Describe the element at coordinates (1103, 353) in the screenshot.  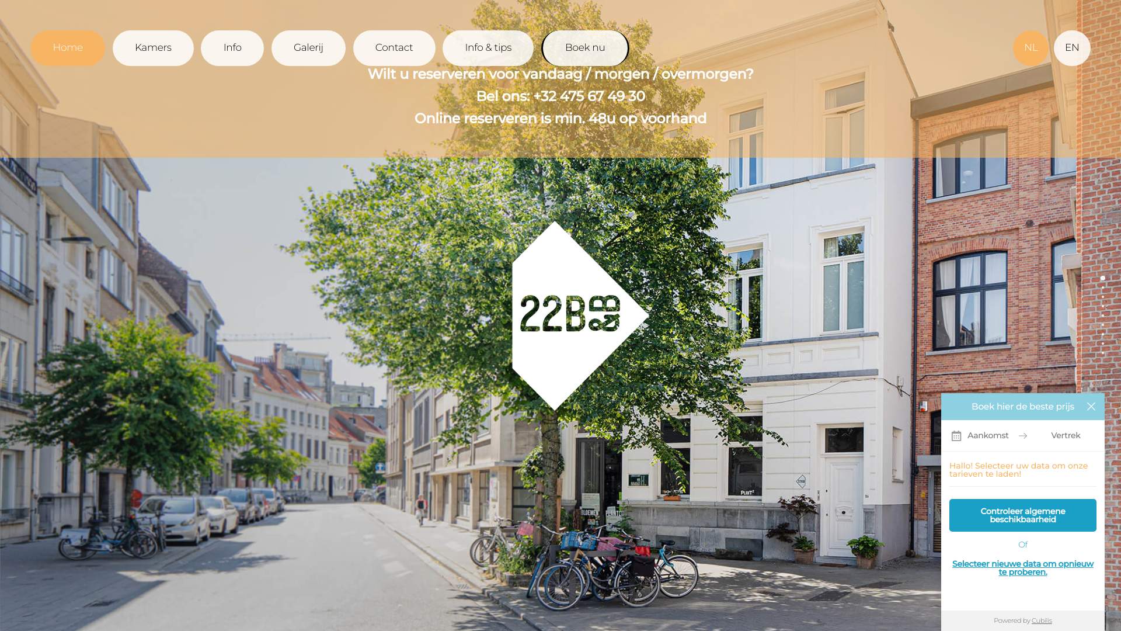
I see `contact` at that location.